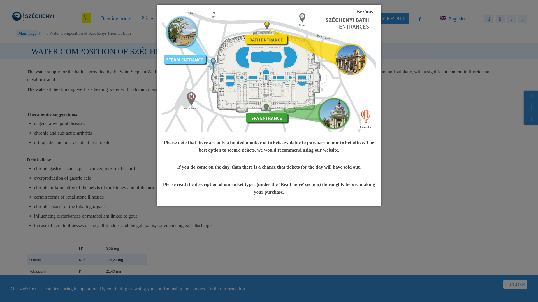 This screenshot has height=302, width=538. I want to click on Instagram, so click(500, 19).